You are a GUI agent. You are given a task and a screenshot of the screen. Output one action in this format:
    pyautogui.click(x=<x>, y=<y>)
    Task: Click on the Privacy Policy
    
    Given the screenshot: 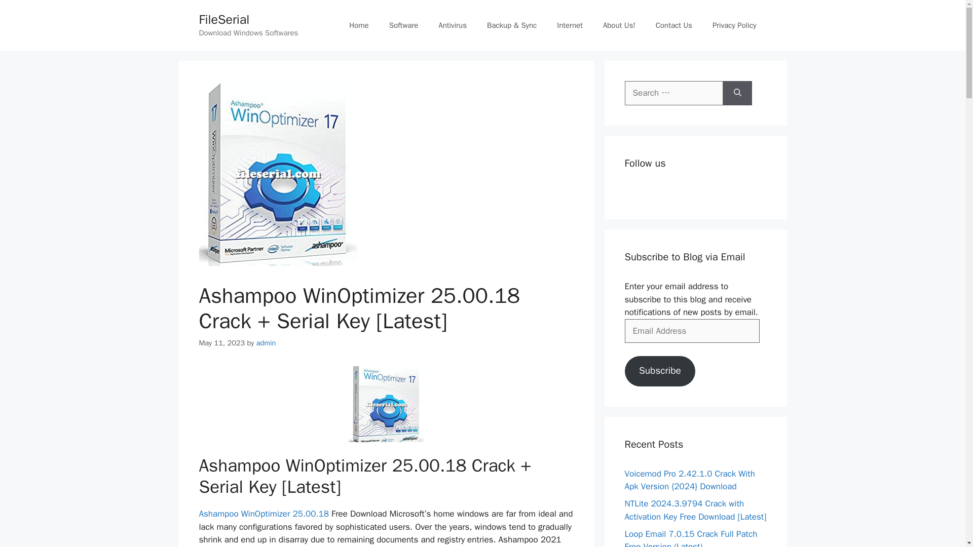 What is the action you would take?
    pyautogui.click(x=734, y=25)
    